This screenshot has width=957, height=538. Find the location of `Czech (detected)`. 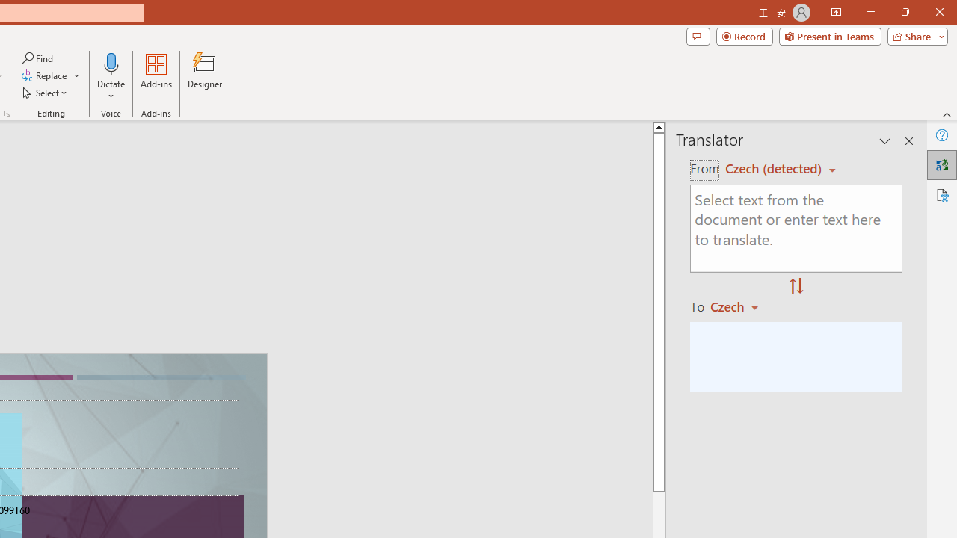

Czech (detected) is located at coordinates (775, 169).